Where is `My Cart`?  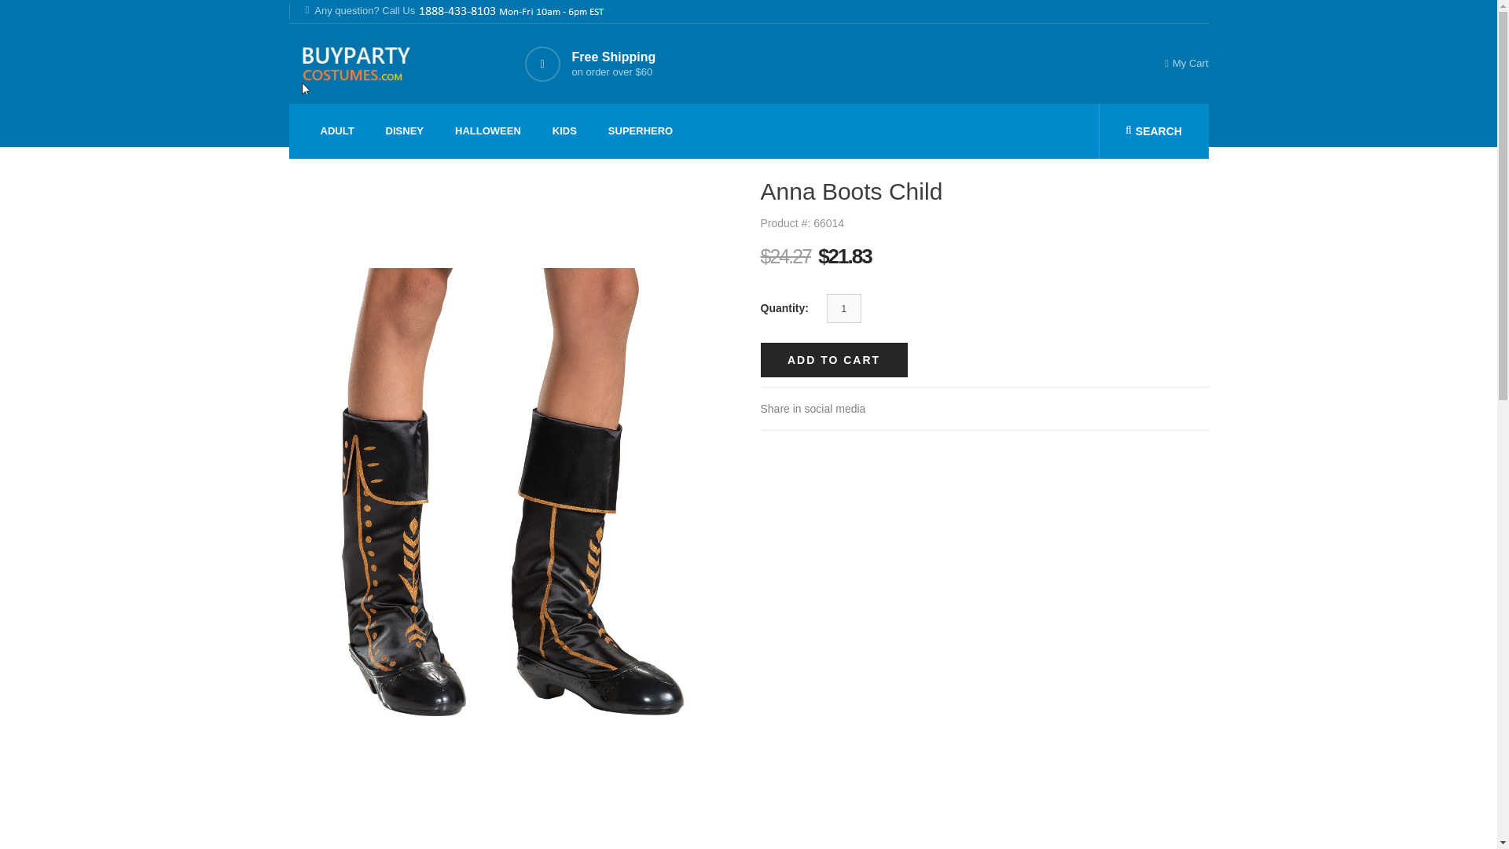
My Cart is located at coordinates (1180, 63).